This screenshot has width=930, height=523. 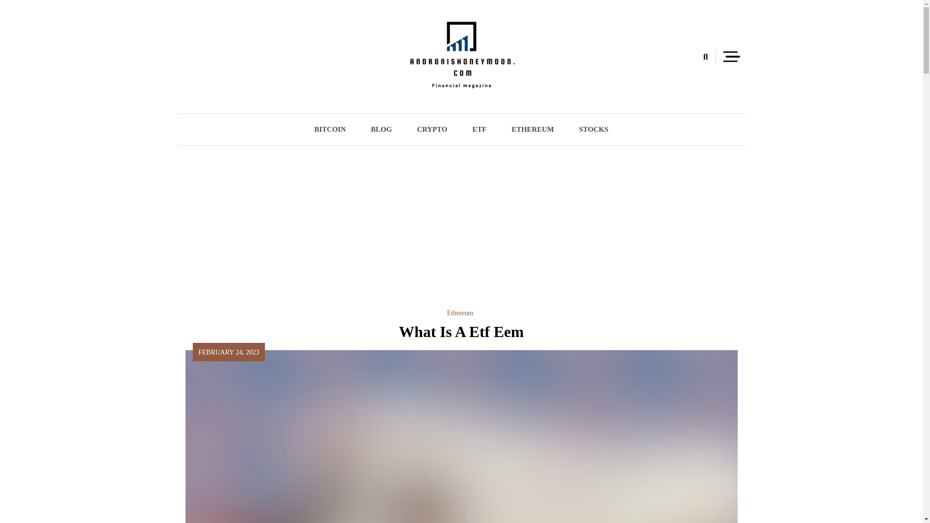 I want to click on CRYPTO, so click(x=432, y=130).